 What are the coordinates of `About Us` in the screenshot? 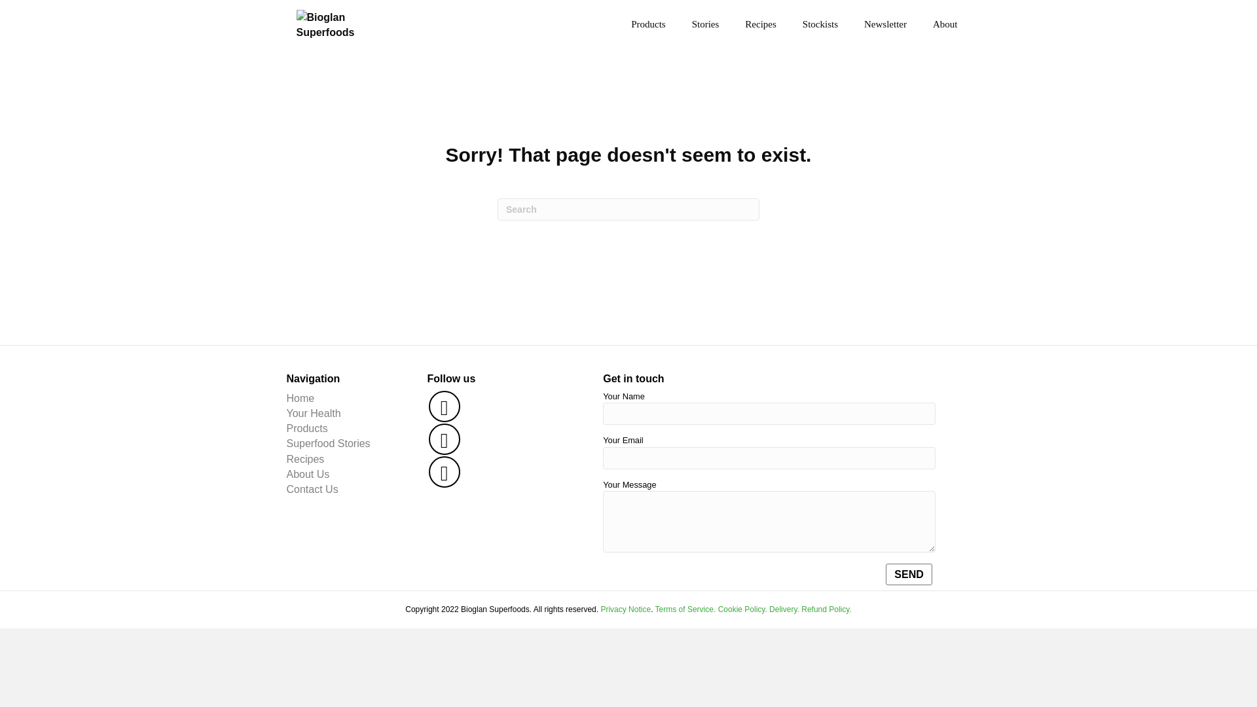 It's located at (308, 474).